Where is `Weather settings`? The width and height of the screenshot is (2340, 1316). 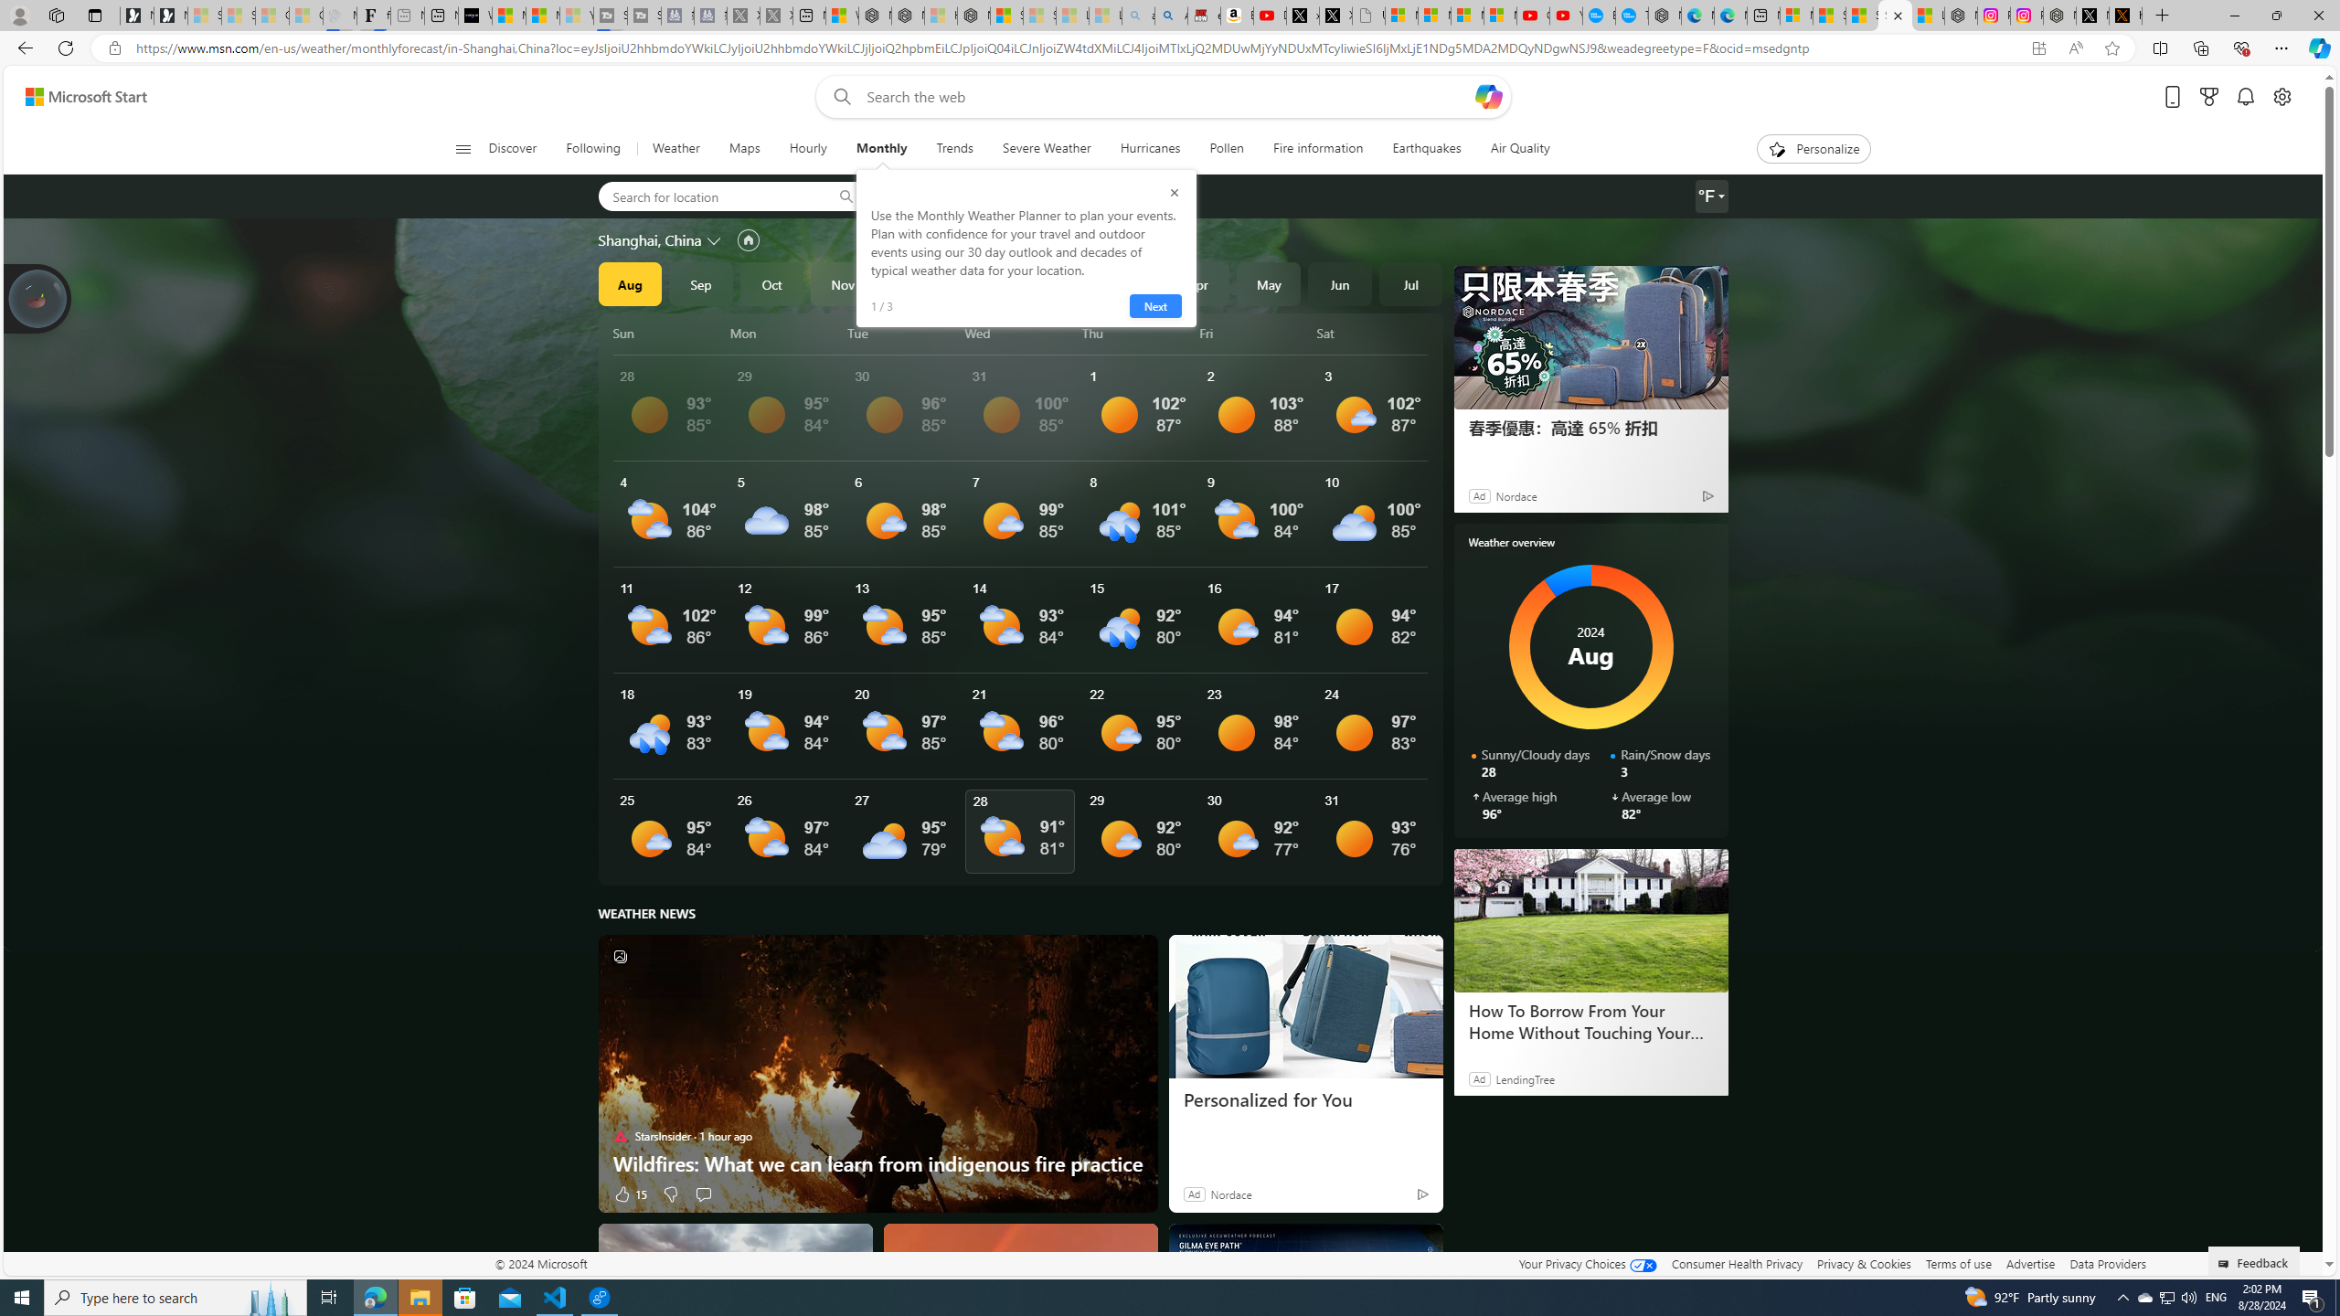
Weather settings is located at coordinates (1711, 196).